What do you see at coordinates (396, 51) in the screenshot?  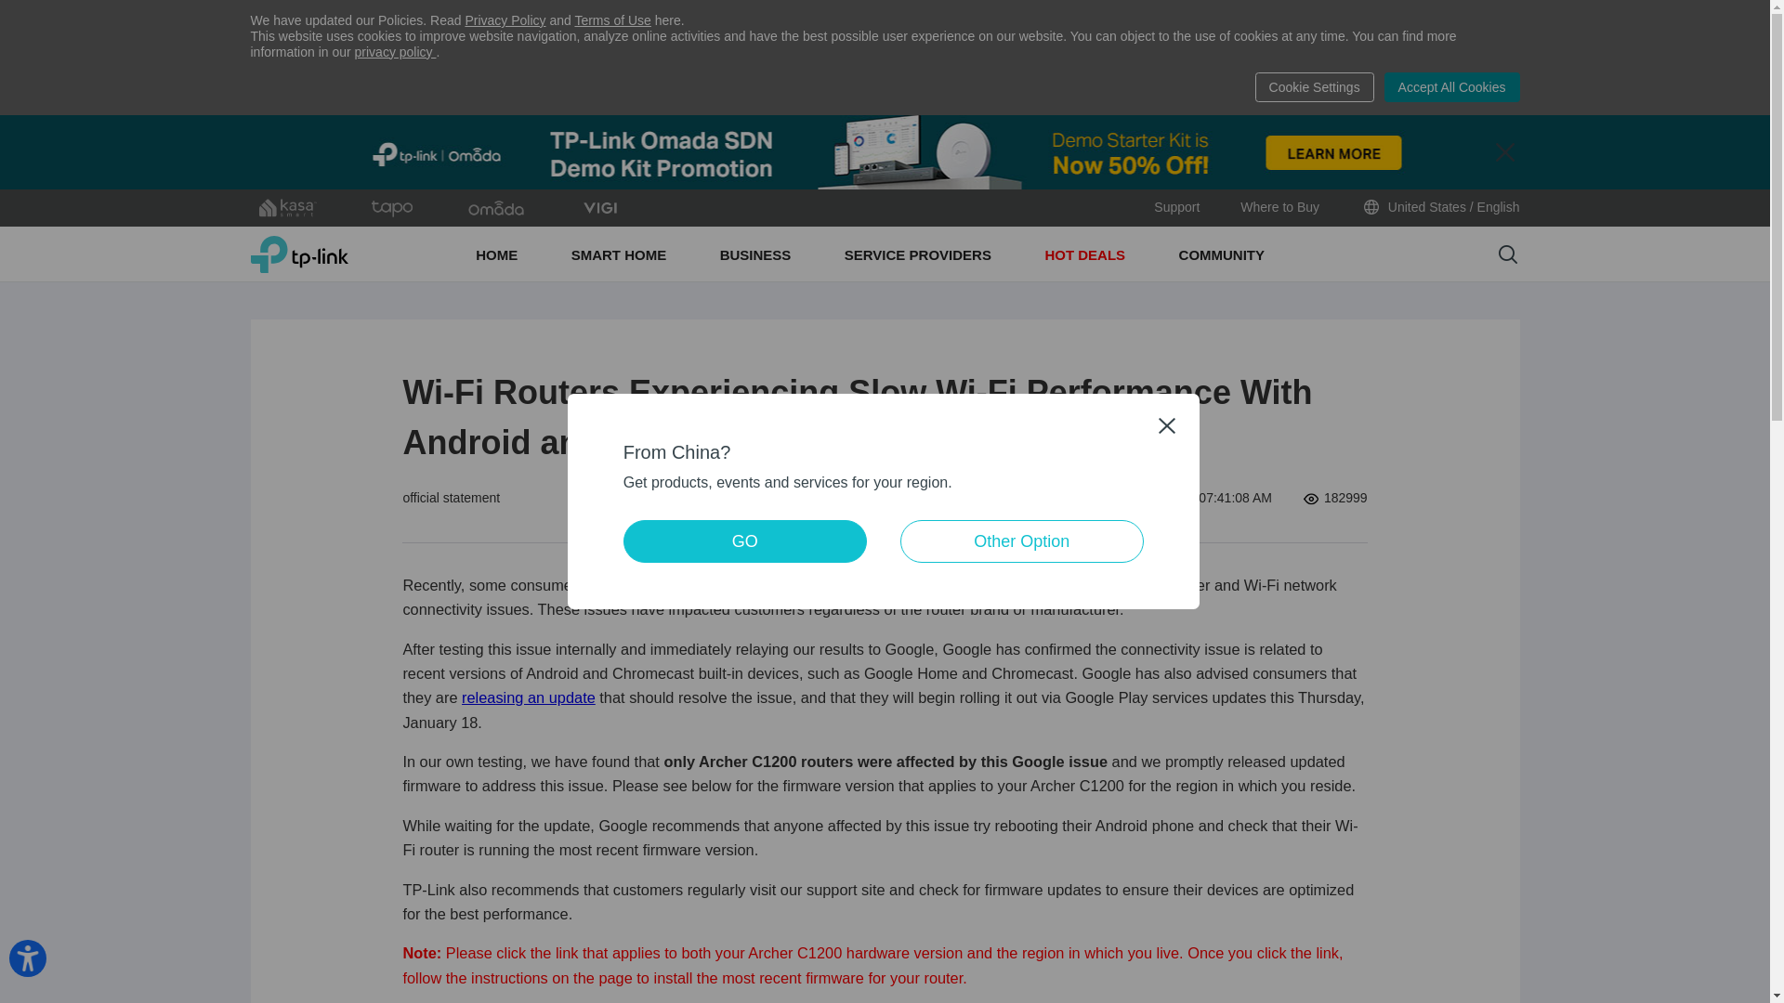 I see `privacy policy` at bounding box center [396, 51].